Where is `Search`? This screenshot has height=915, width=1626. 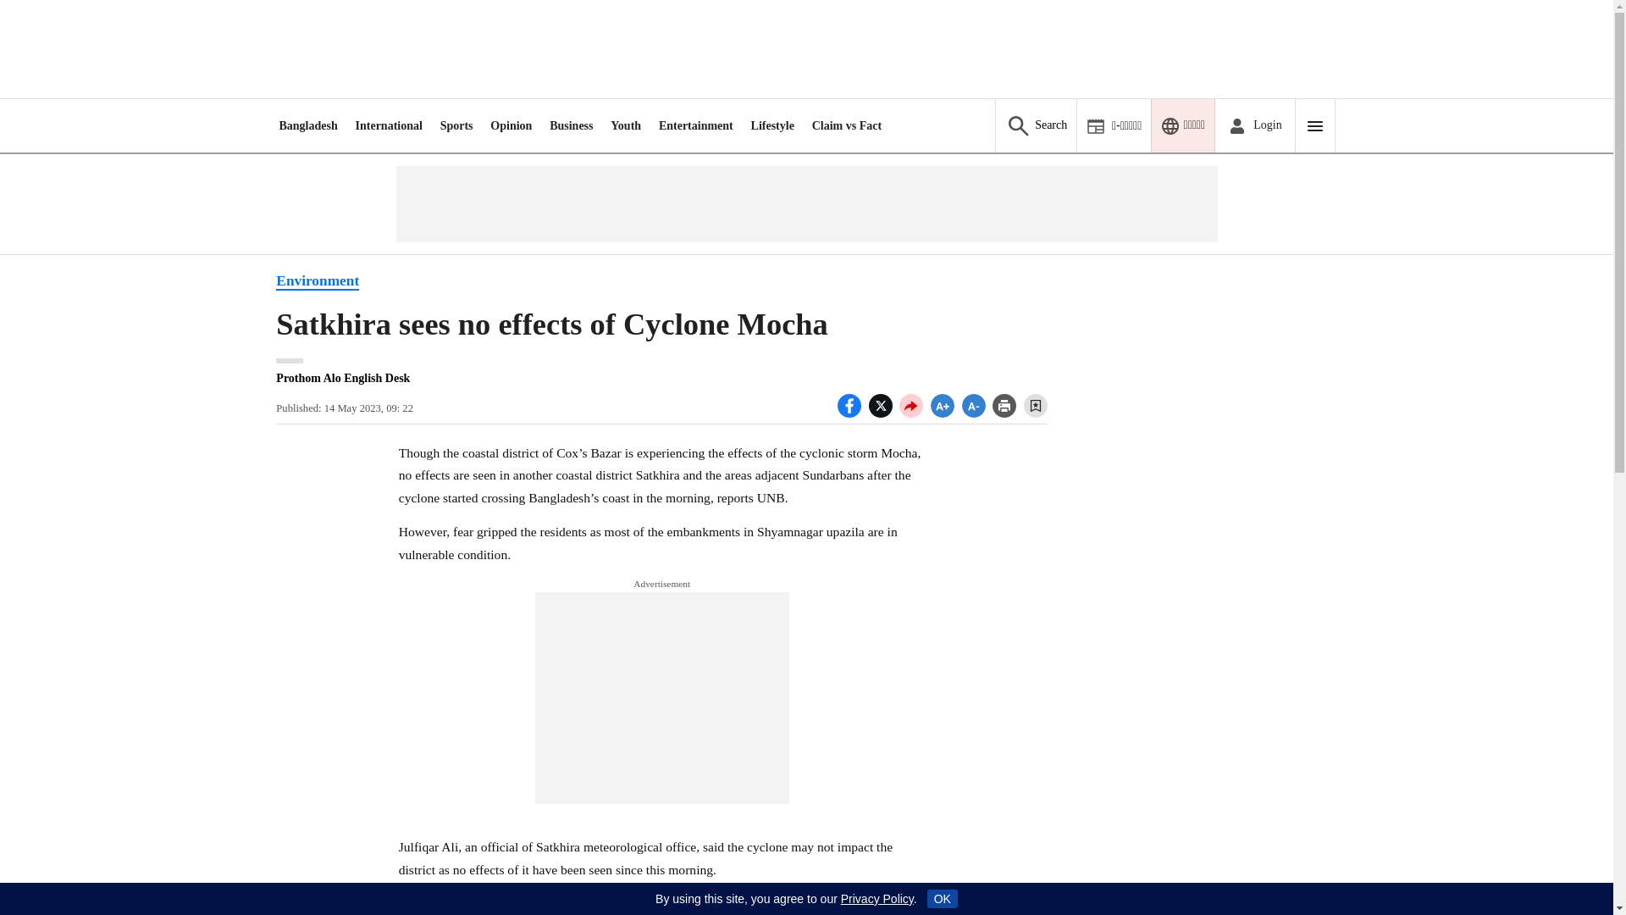
Search is located at coordinates (1035, 125).